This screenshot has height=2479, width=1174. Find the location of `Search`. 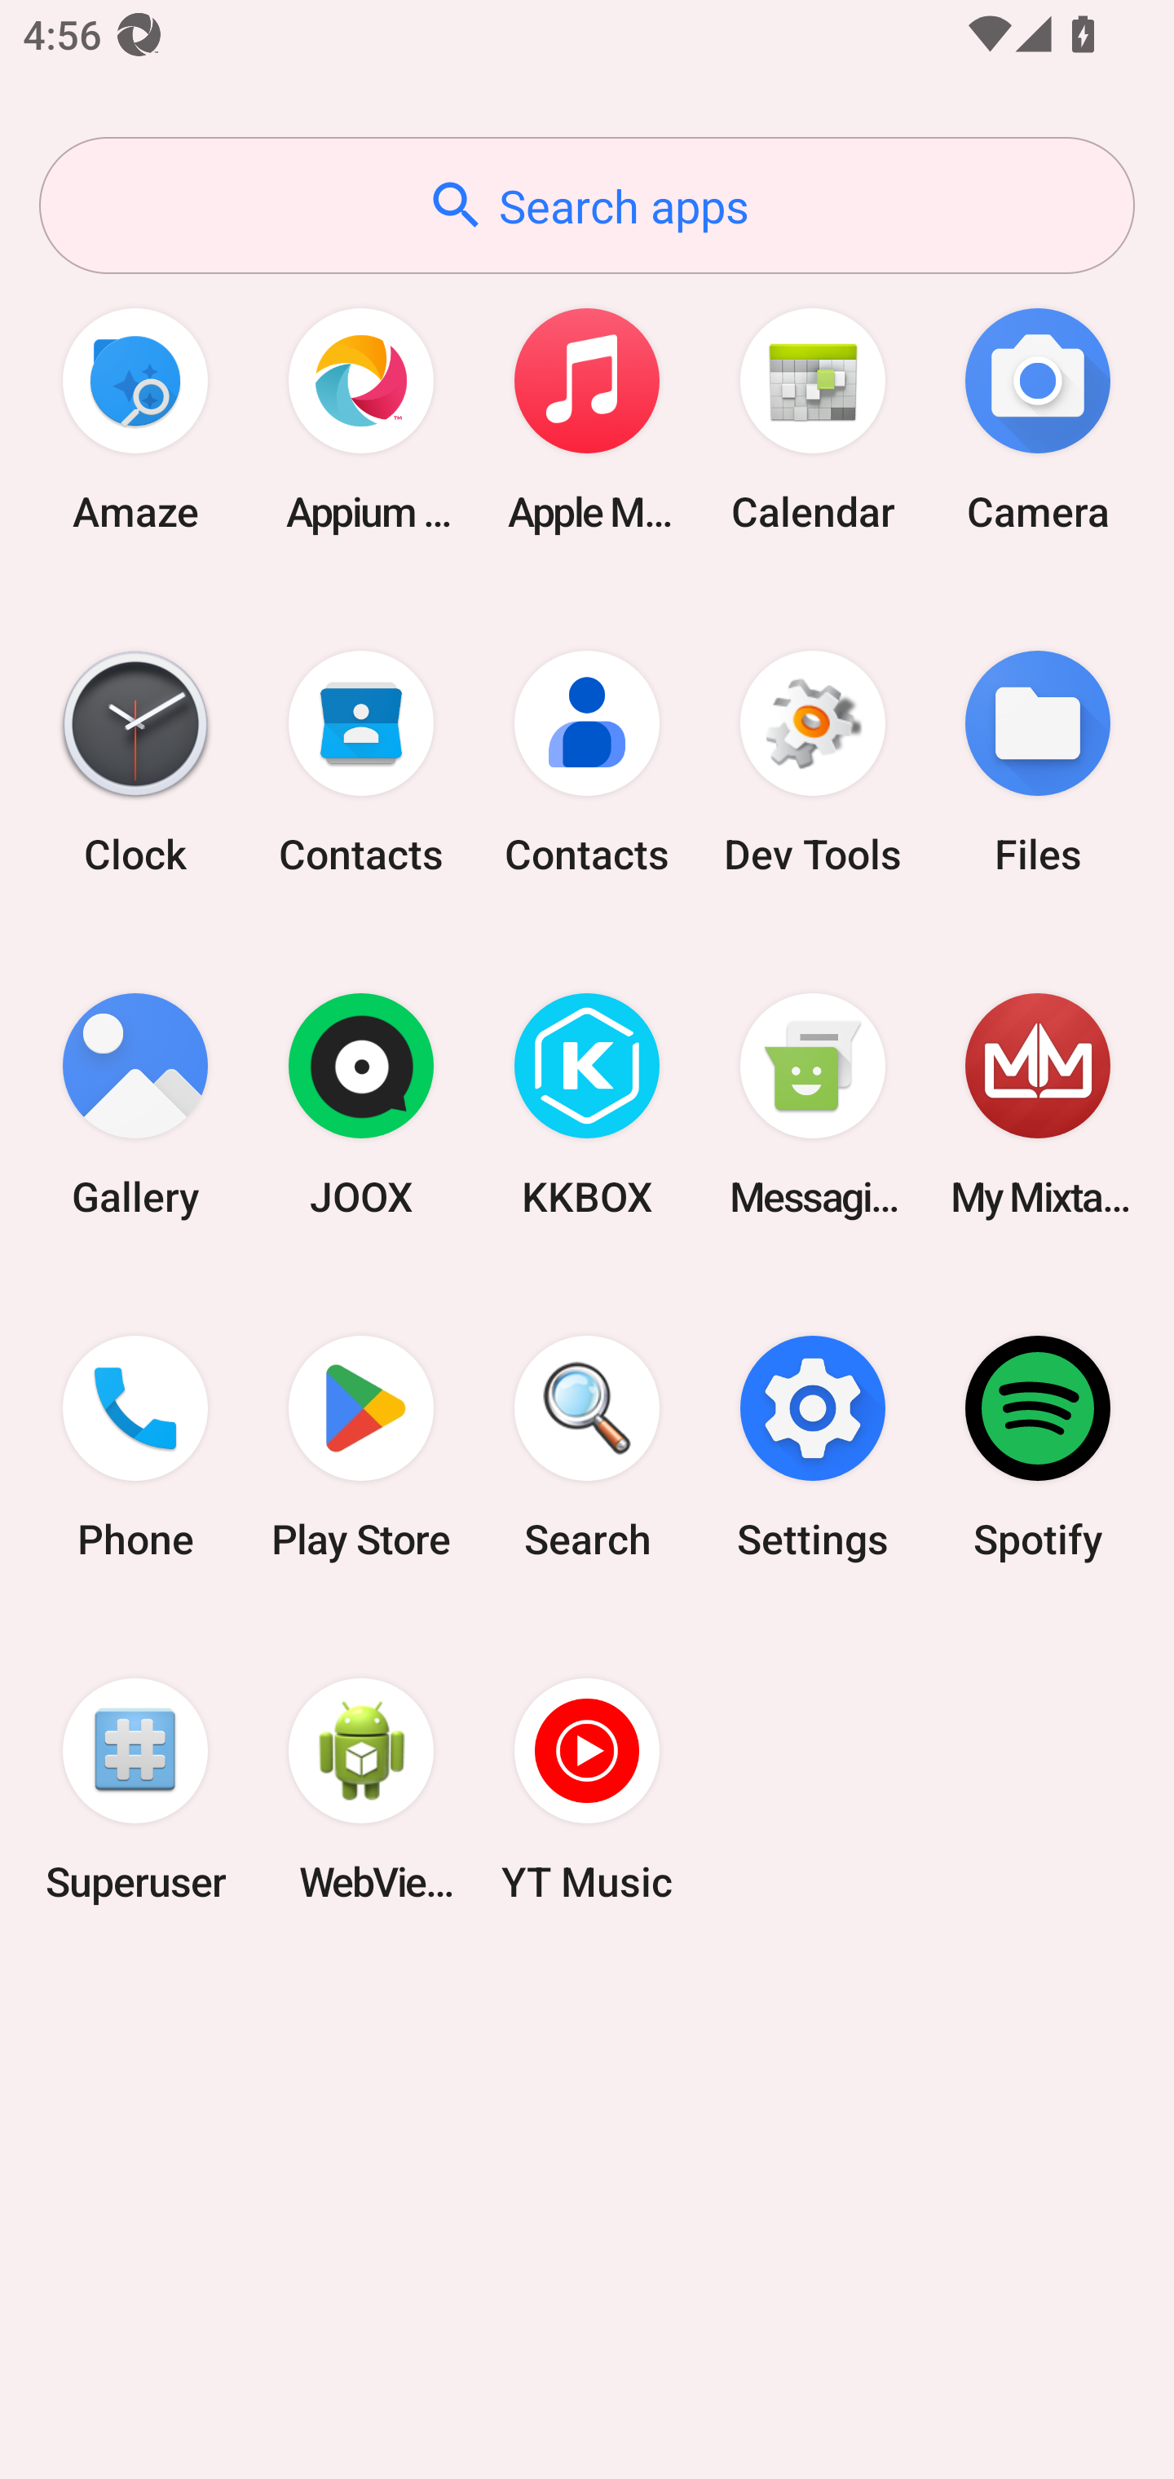

Search is located at coordinates (587, 1447).